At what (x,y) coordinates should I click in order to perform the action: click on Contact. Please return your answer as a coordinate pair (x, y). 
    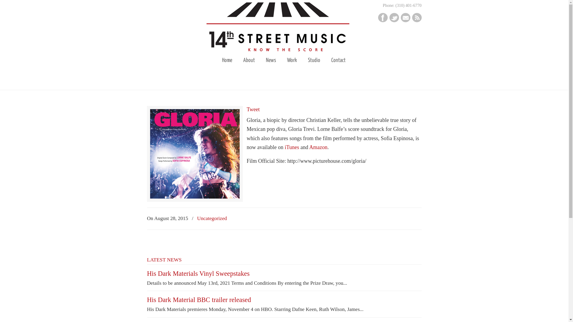
    Looking at the image, I should click on (338, 61).